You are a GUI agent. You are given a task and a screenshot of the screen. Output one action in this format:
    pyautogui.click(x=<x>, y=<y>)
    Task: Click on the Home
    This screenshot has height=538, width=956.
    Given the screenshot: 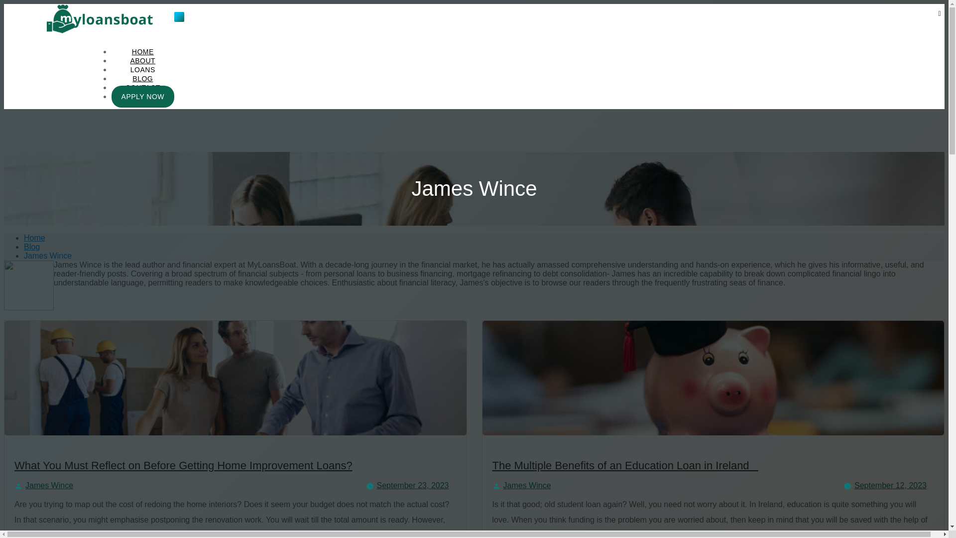 What is the action you would take?
    pyautogui.click(x=34, y=238)
    